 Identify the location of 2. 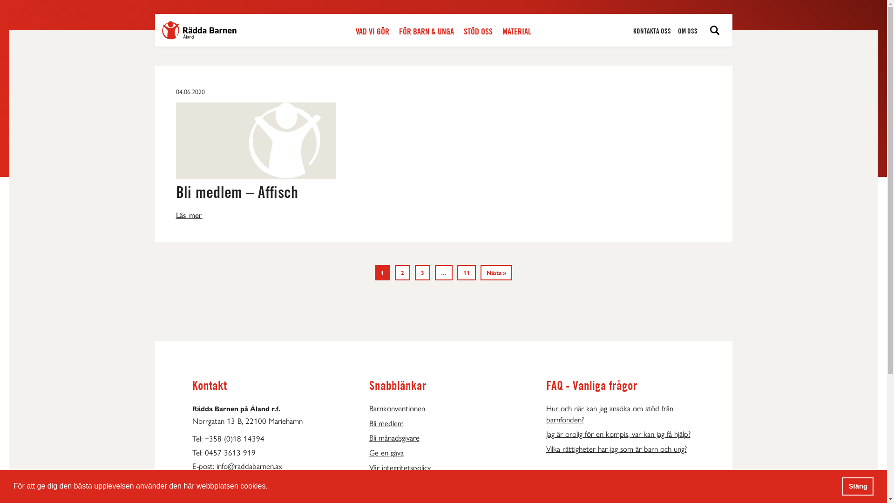
(402, 273).